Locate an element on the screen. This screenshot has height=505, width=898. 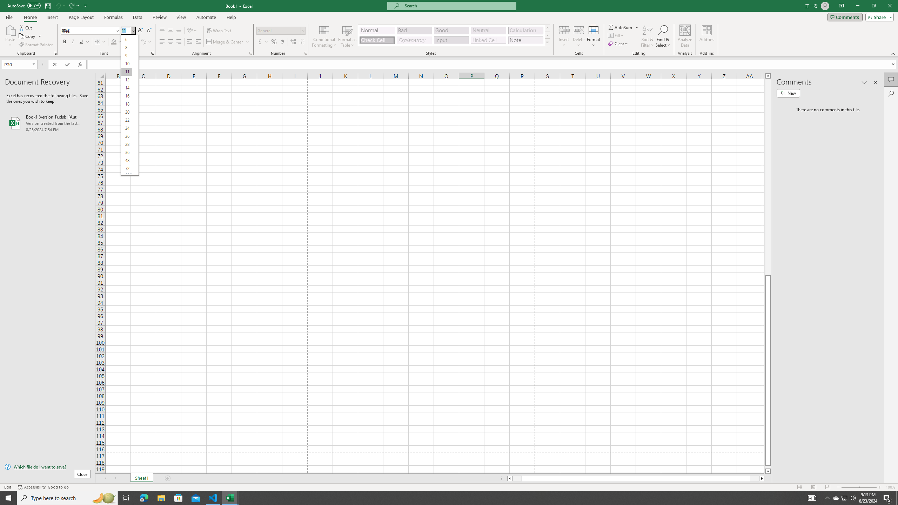
18 is located at coordinates (126, 104).